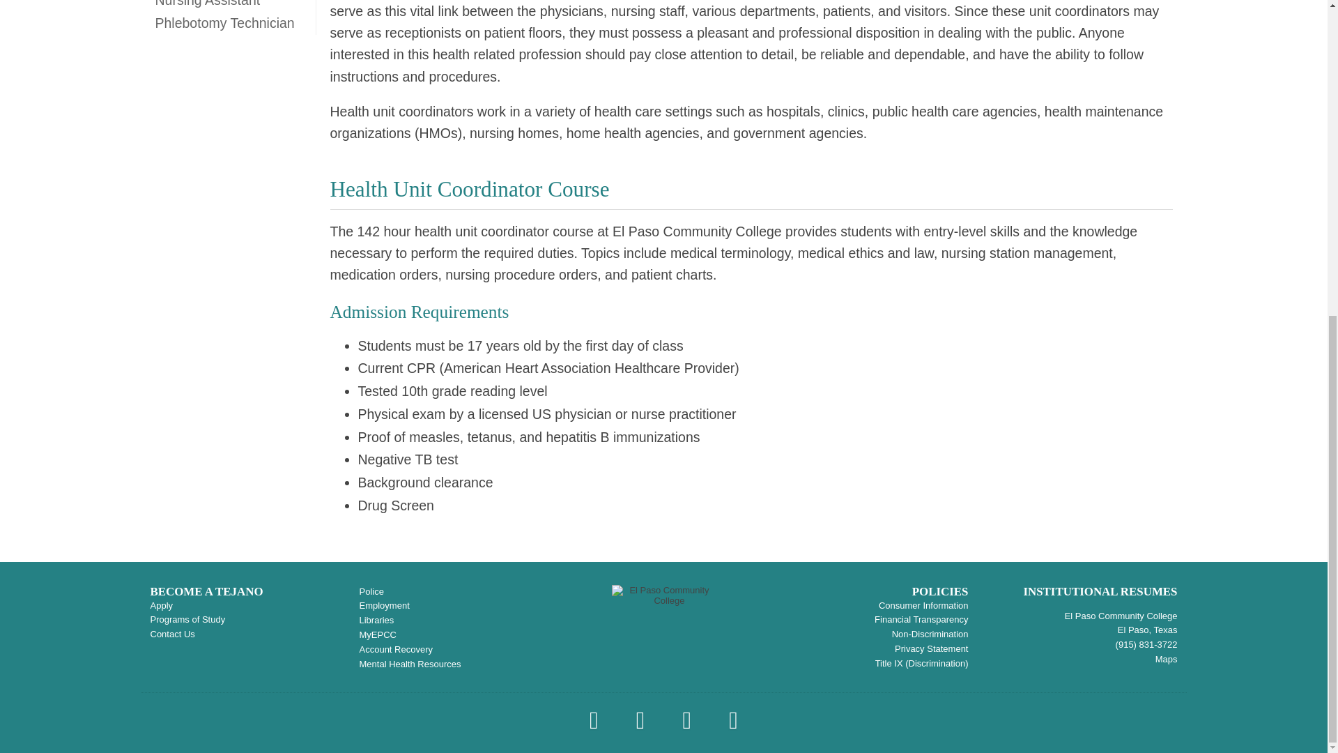 This screenshot has width=1338, height=753. What do you see at coordinates (941, 591) in the screenshot?
I see `POLICIES` at bounding box center [941, 591].